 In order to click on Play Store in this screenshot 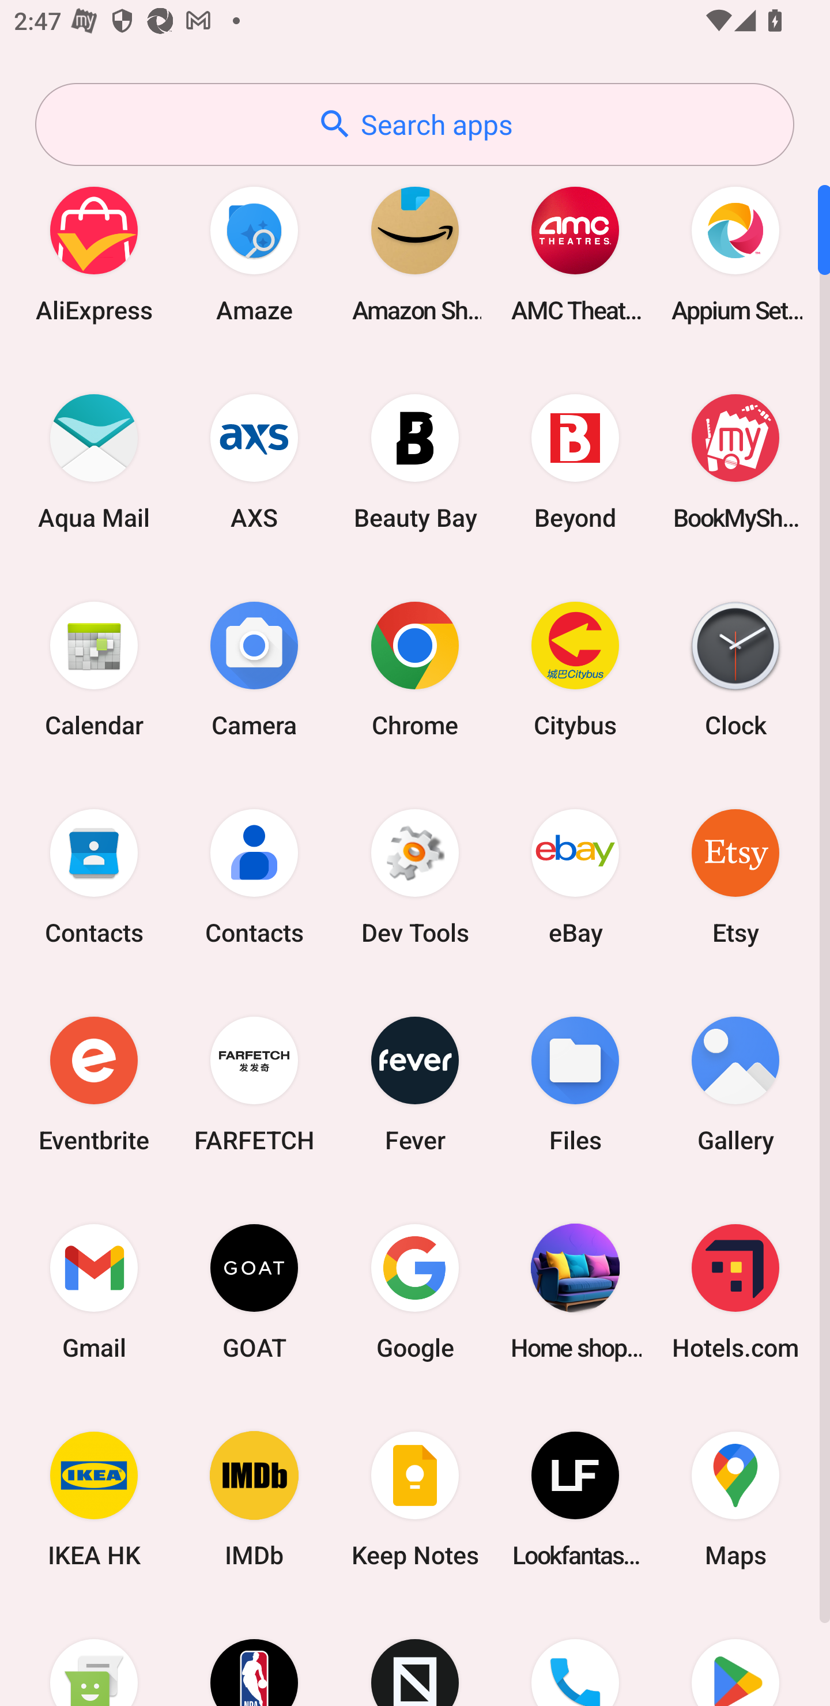, I will do `click(735, 1655)`.